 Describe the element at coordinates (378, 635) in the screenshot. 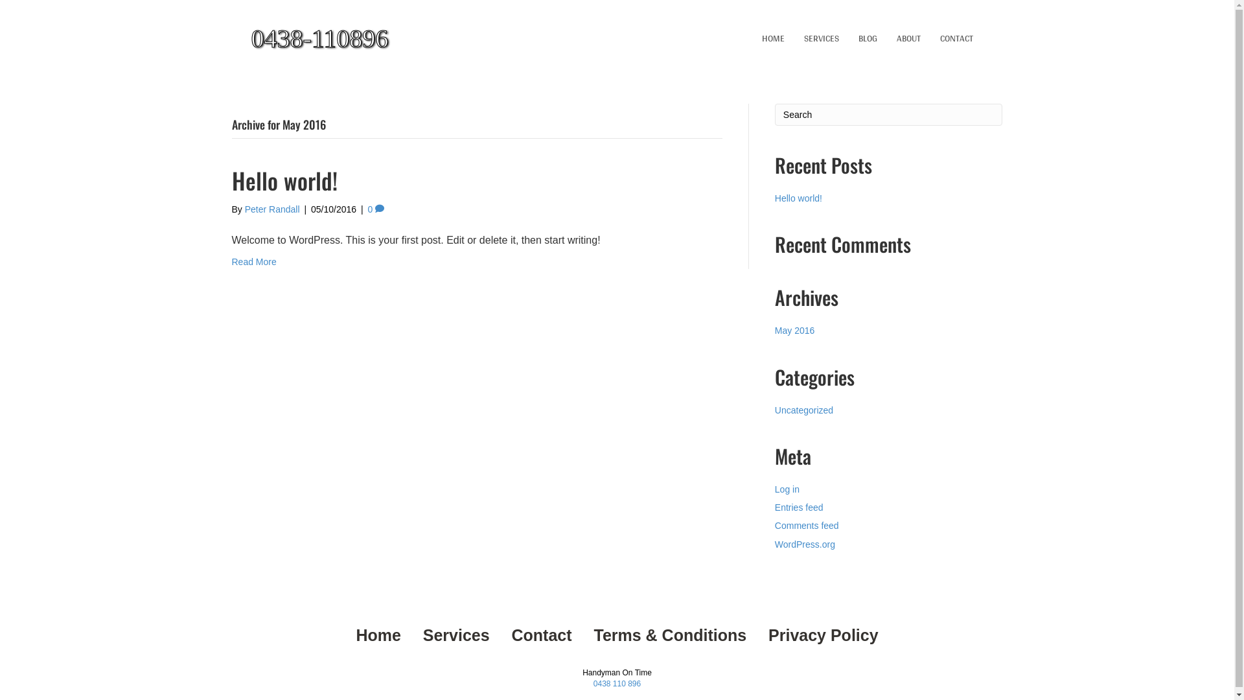

I see `Home` at that location.